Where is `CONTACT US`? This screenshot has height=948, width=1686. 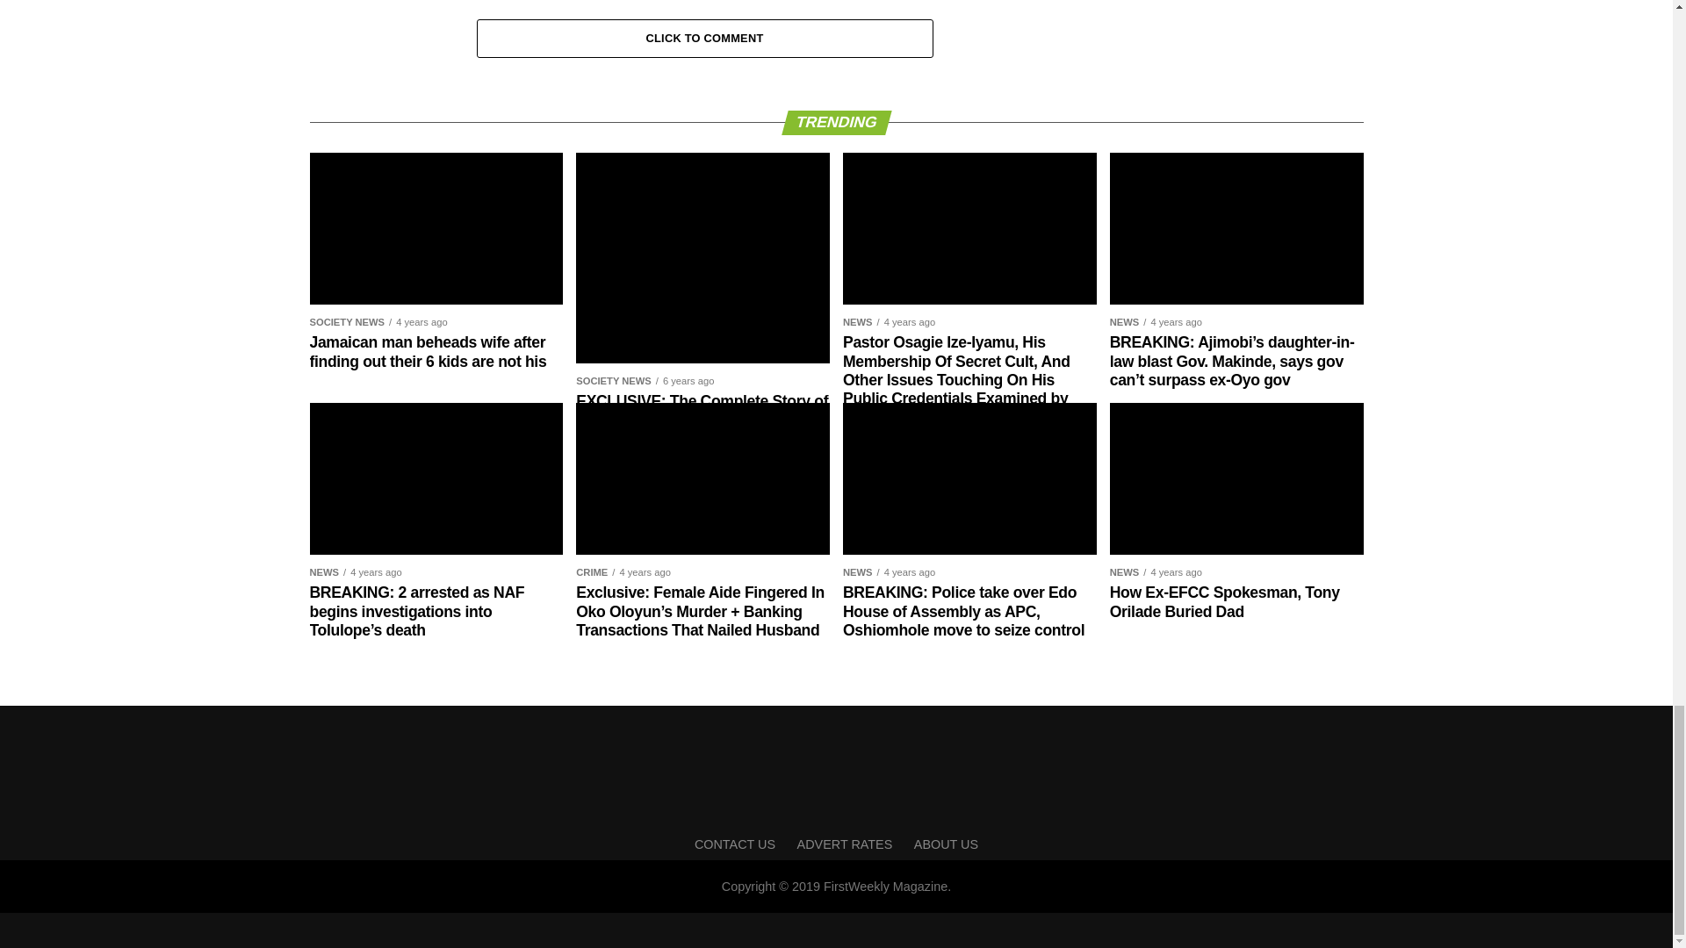
CONTACT US is located at coordinates (735, 844).